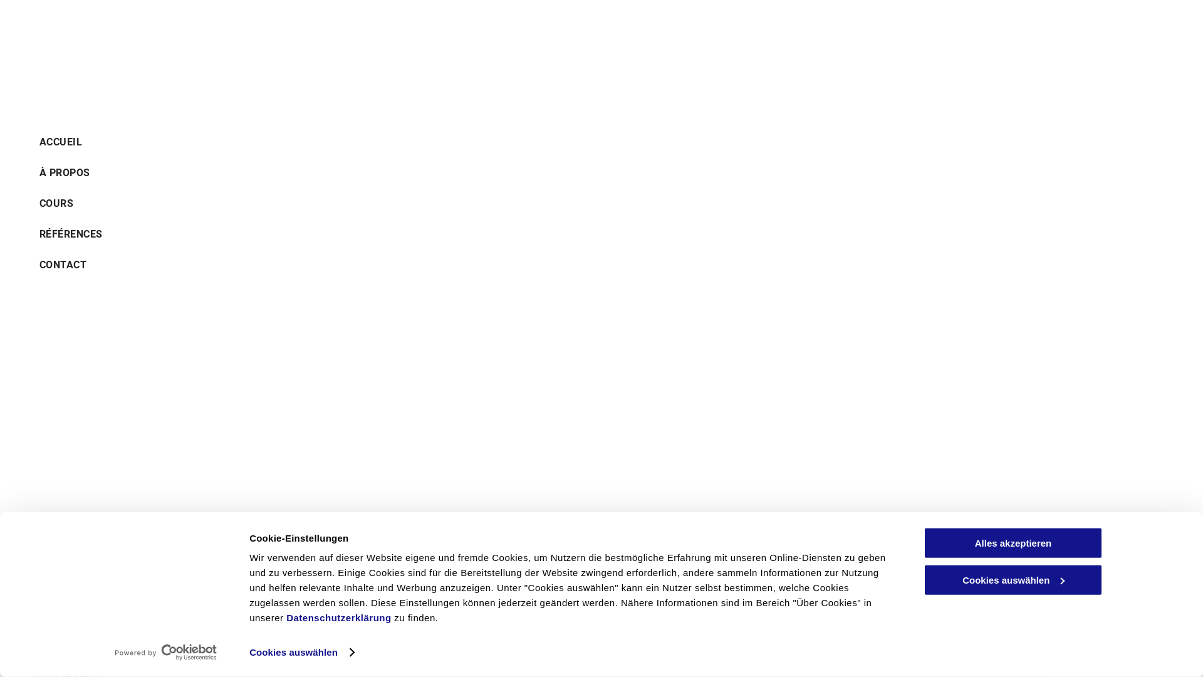  What do you see at coordinates (325, 201) in the screenshot?
I see `COURS` at bounding box center [325, 201].